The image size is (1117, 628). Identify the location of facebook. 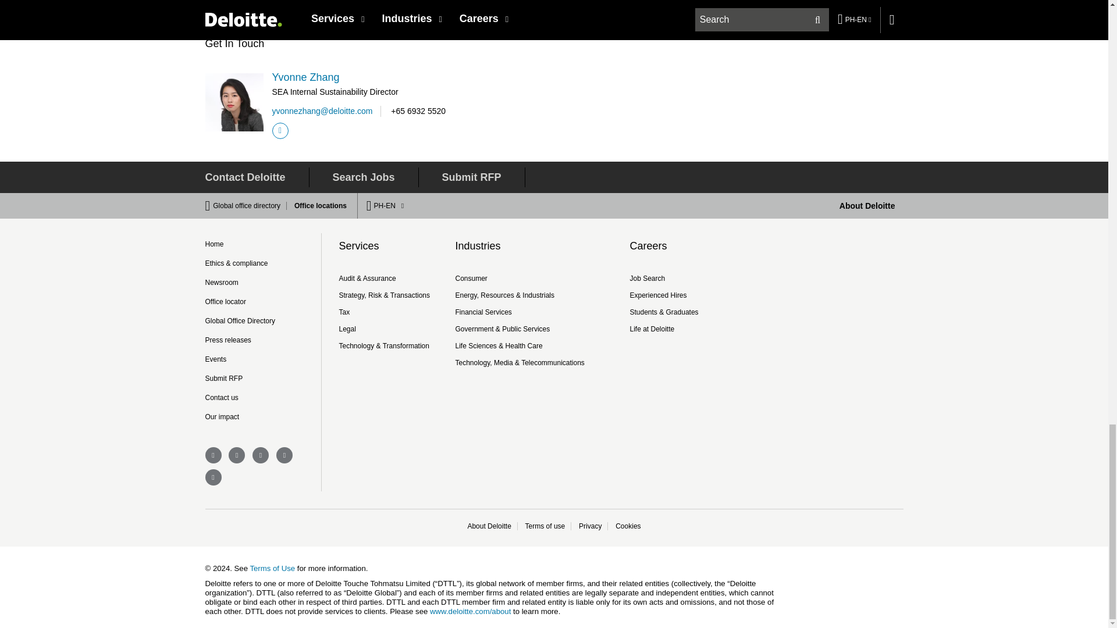
(213, 455).